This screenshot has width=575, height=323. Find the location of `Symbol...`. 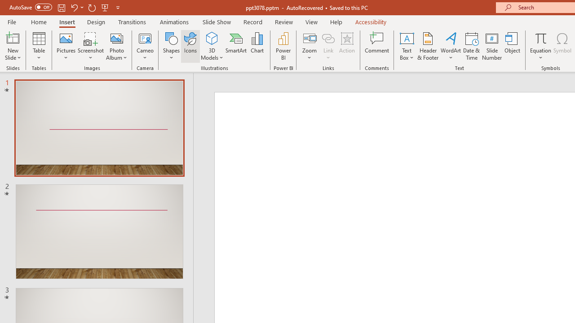

Symbol... is located at coordinates (562, 46).